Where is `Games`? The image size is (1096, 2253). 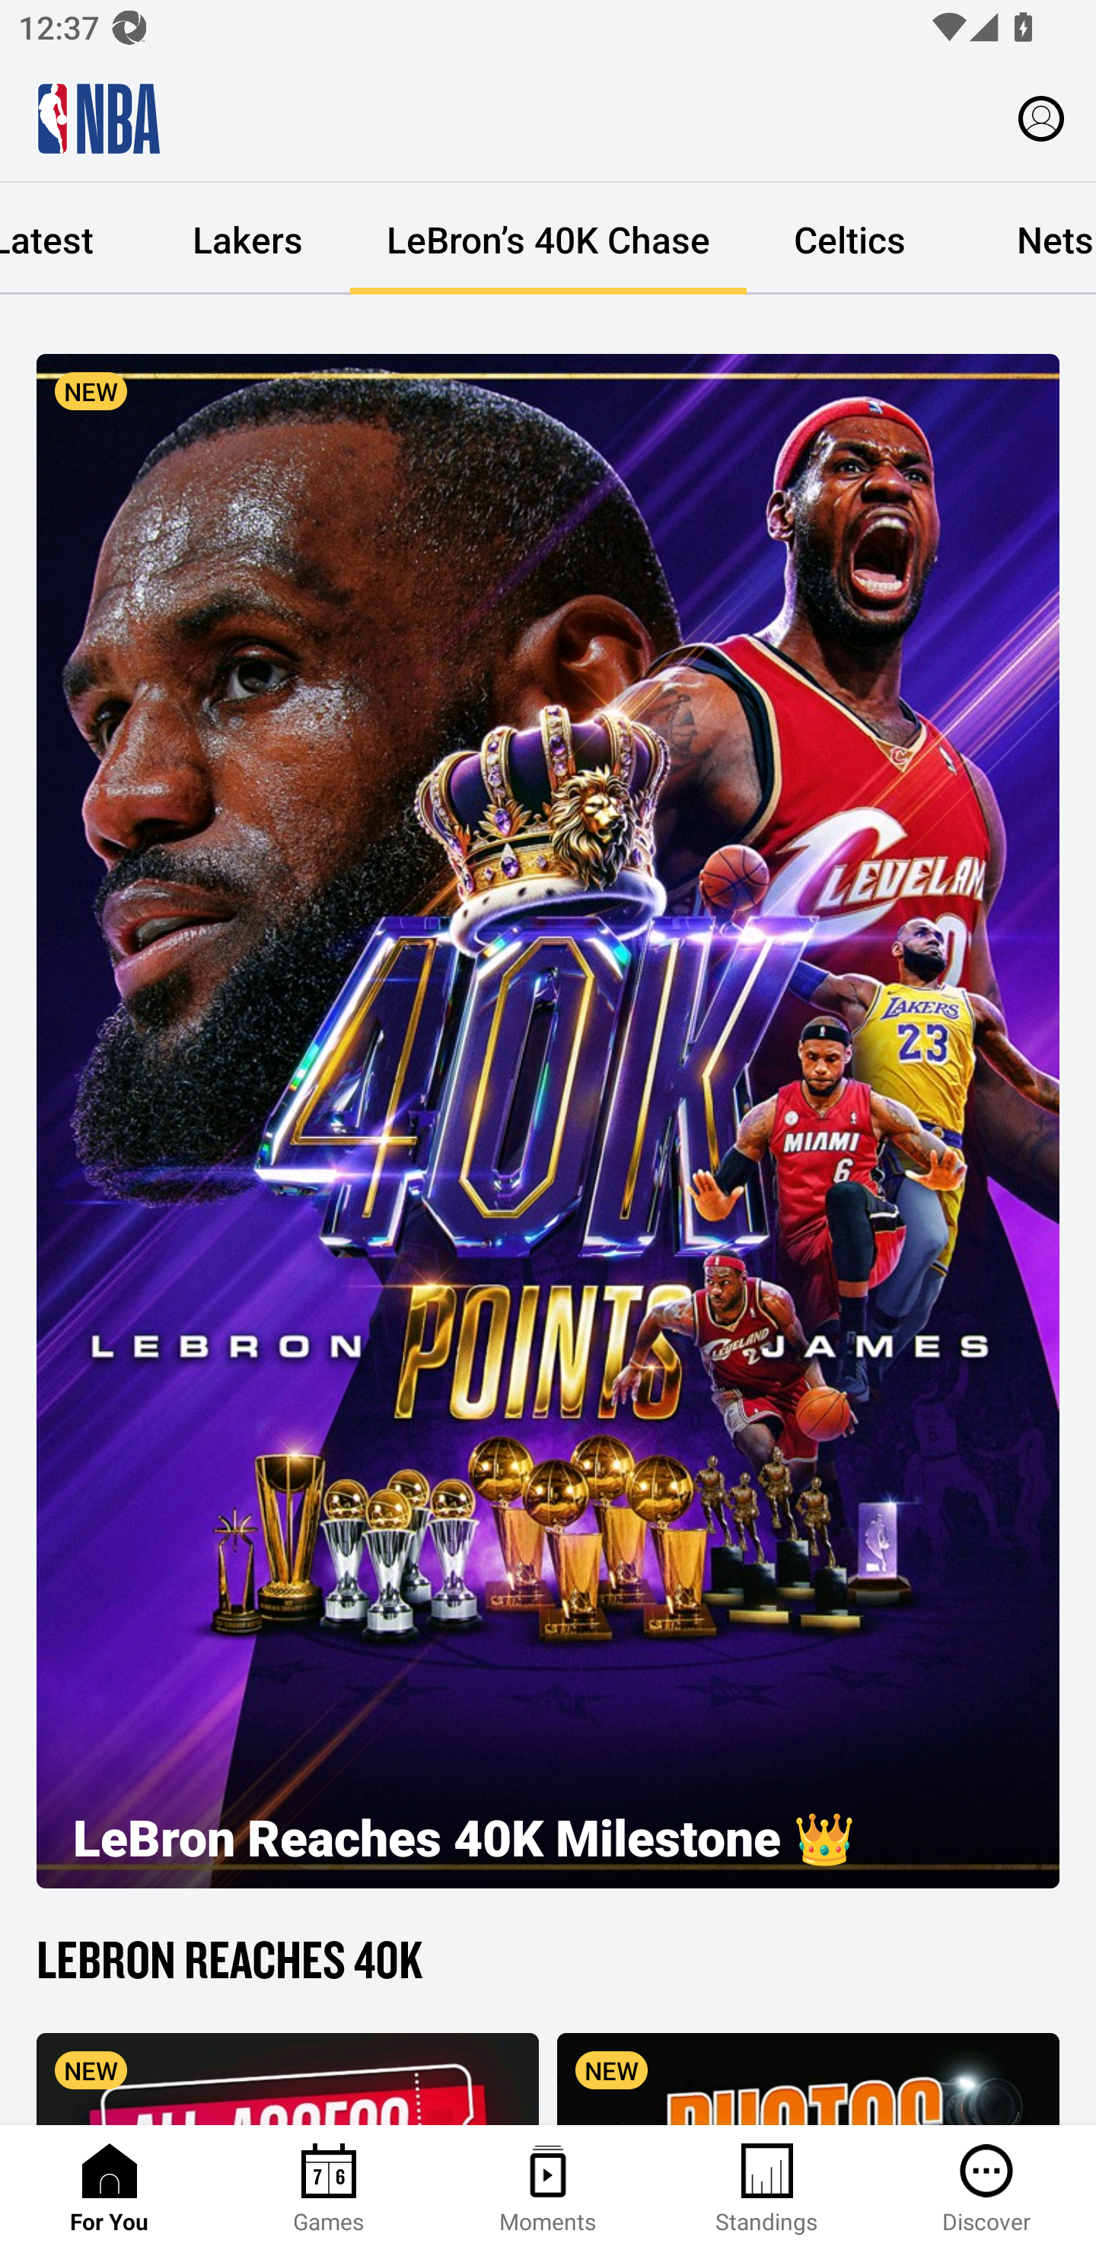
Games is located at coordinates (329, 2189).